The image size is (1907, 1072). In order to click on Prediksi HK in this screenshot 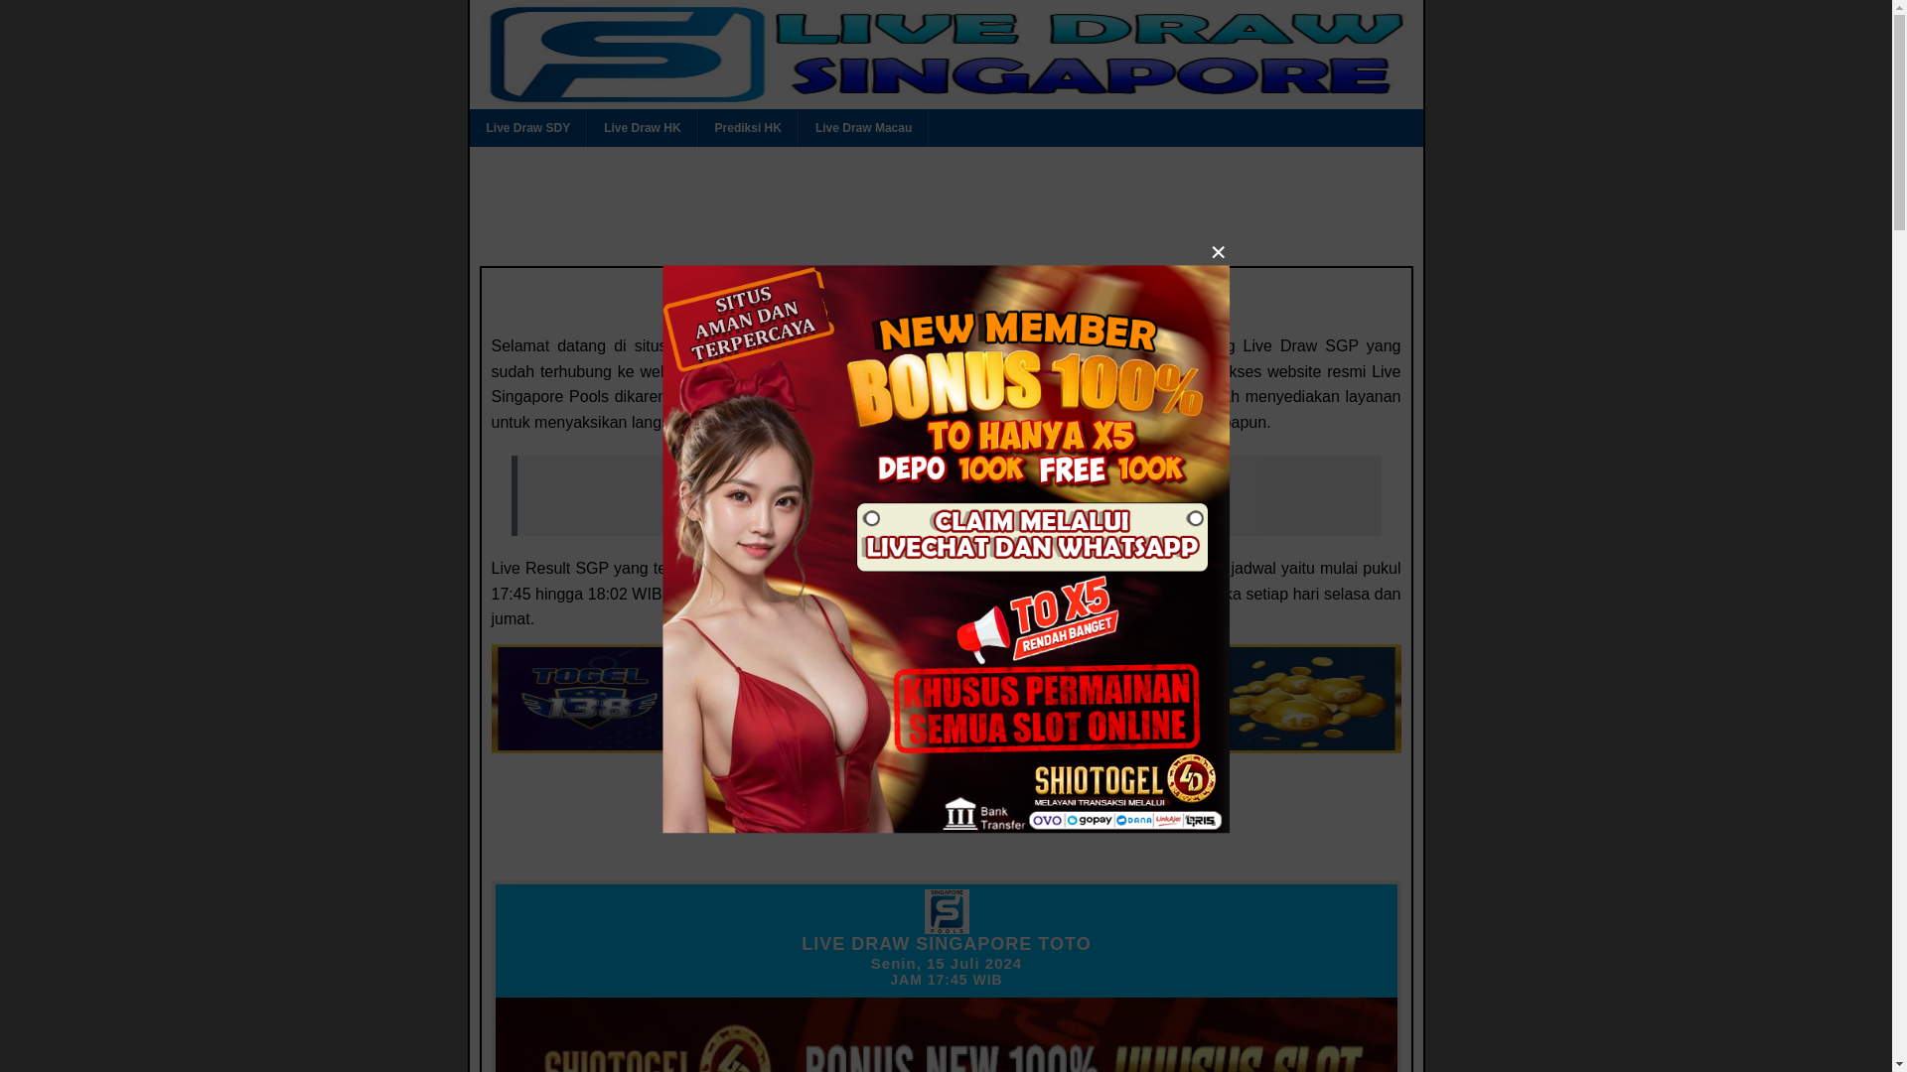, I will do `click(748, 127)`.